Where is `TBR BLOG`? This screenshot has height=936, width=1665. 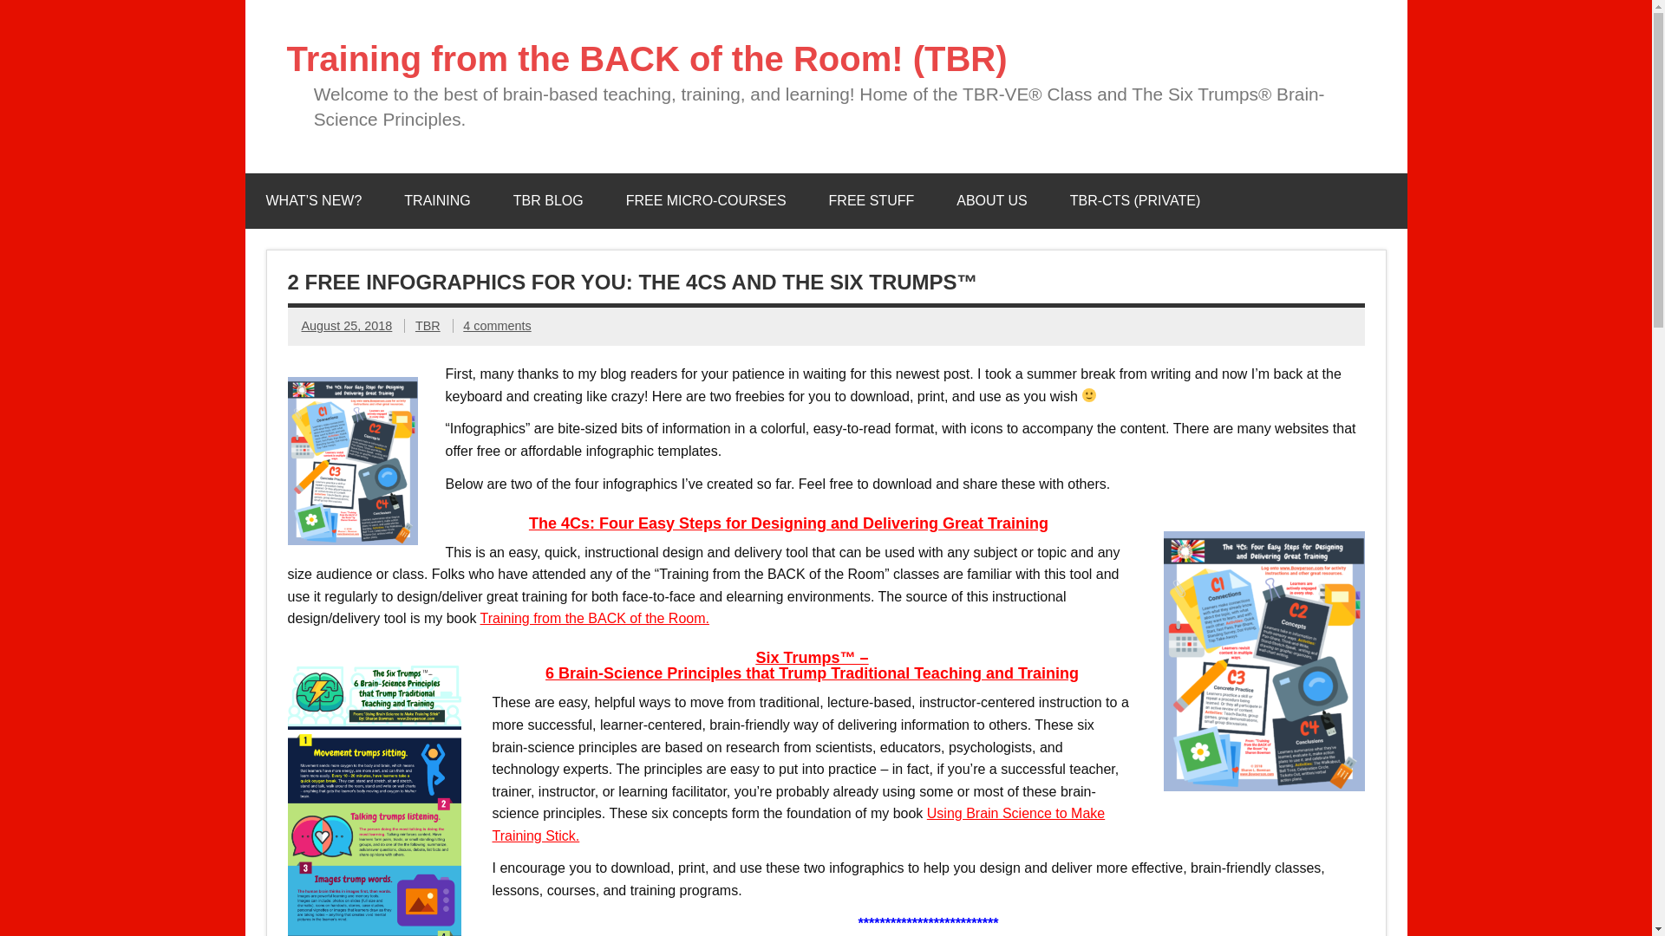
TBR BLOG is located at coordinates (548, 200).